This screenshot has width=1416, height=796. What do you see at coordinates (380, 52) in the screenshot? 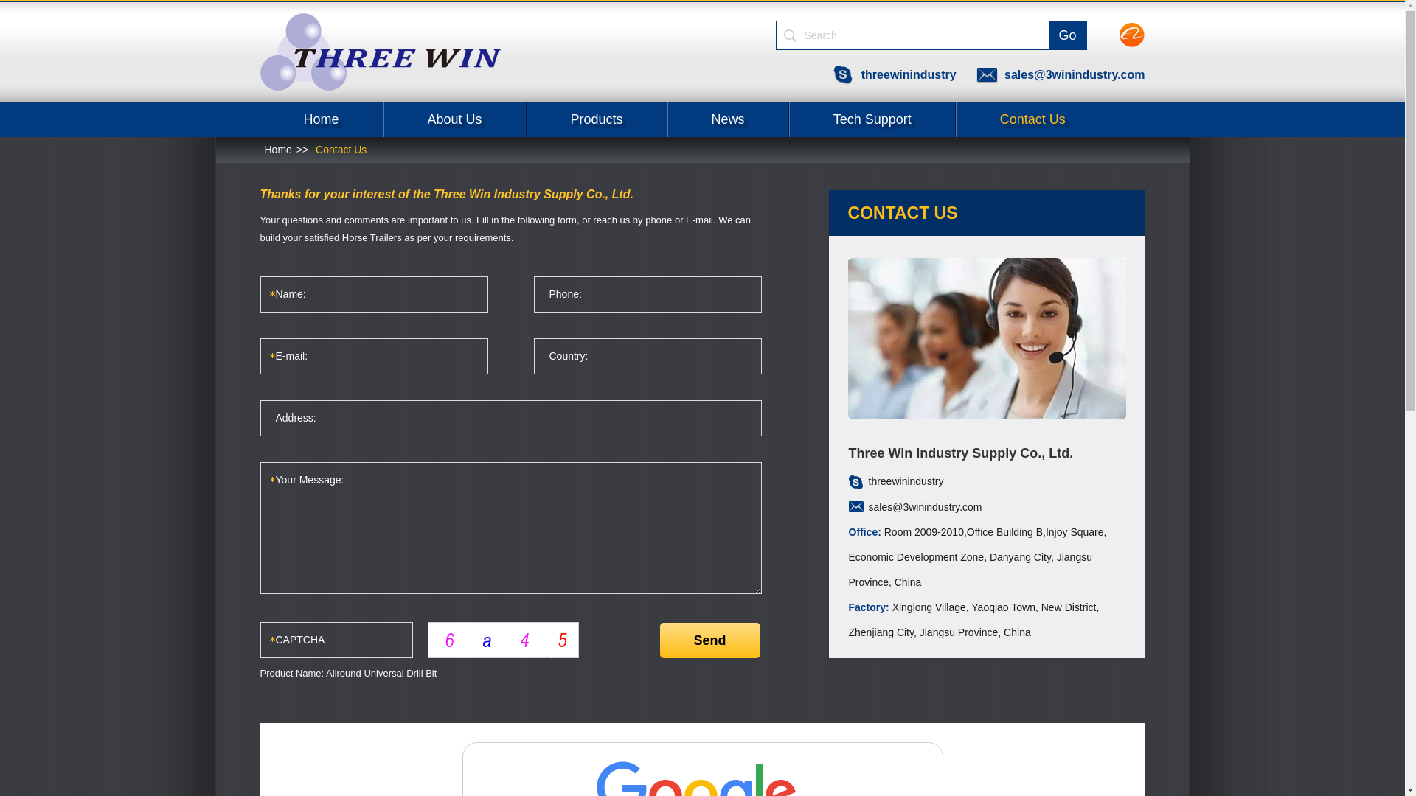
I see `Three Win Industry Supply Co., Ltd.` at bounding box center [380, 52].